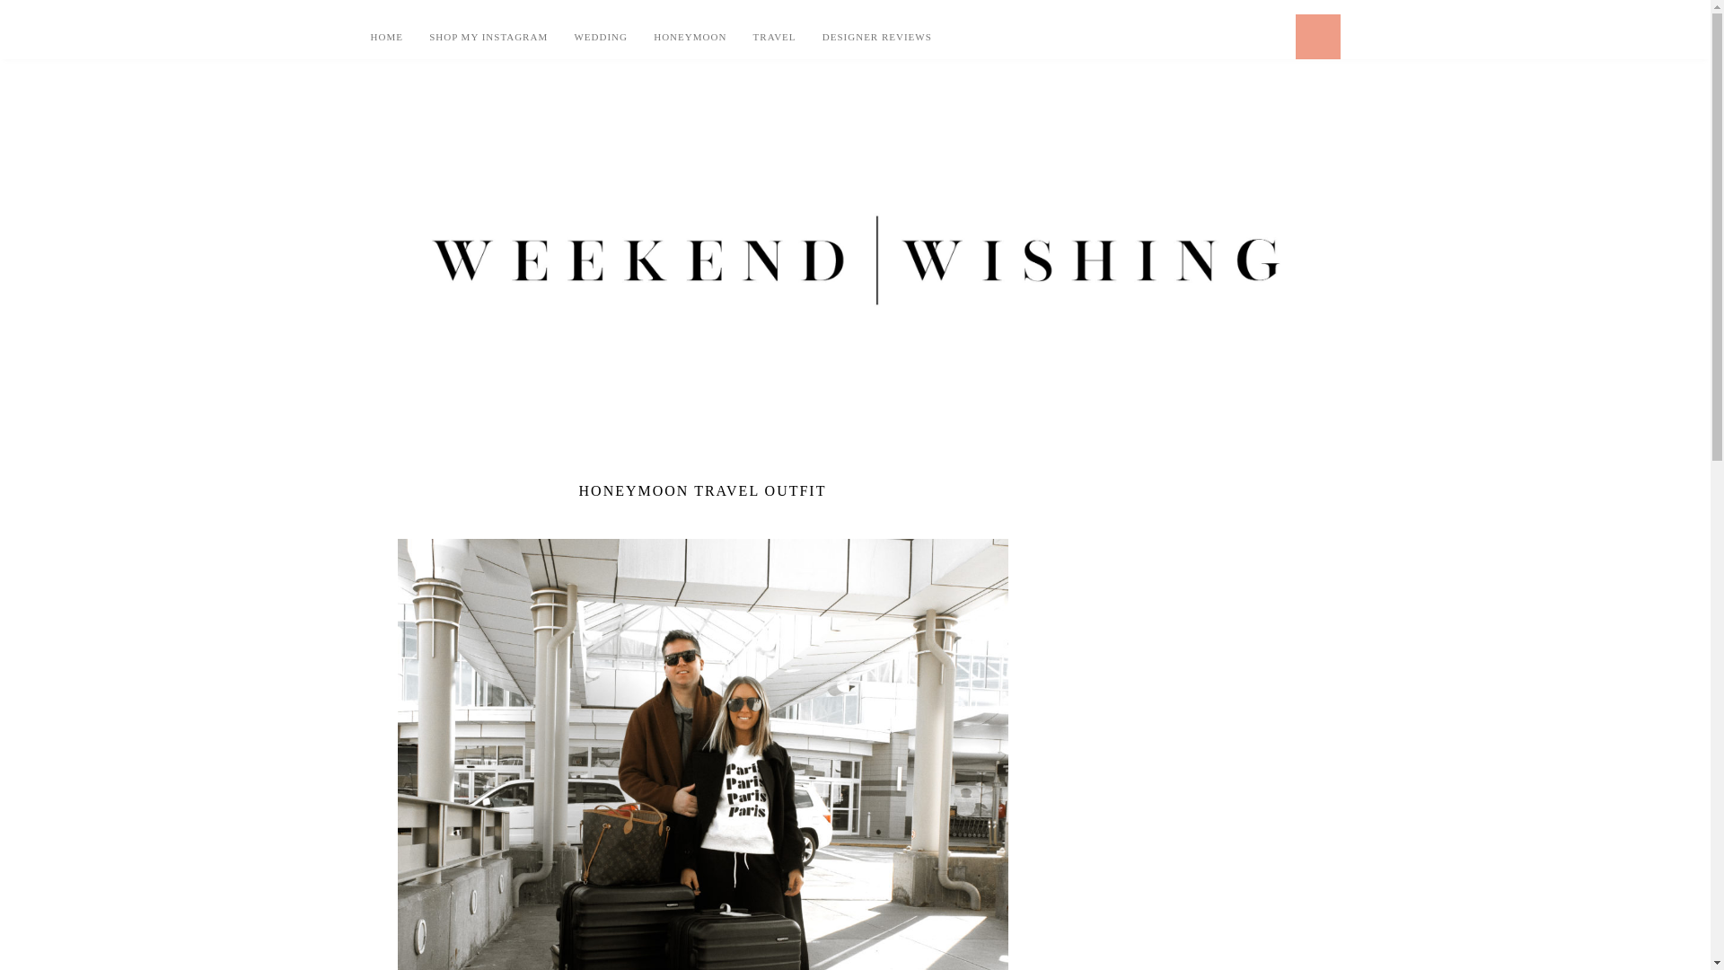 The width and height of the screenshot is (1724, 970). I want to click on WEDDING, so click(600, 36).